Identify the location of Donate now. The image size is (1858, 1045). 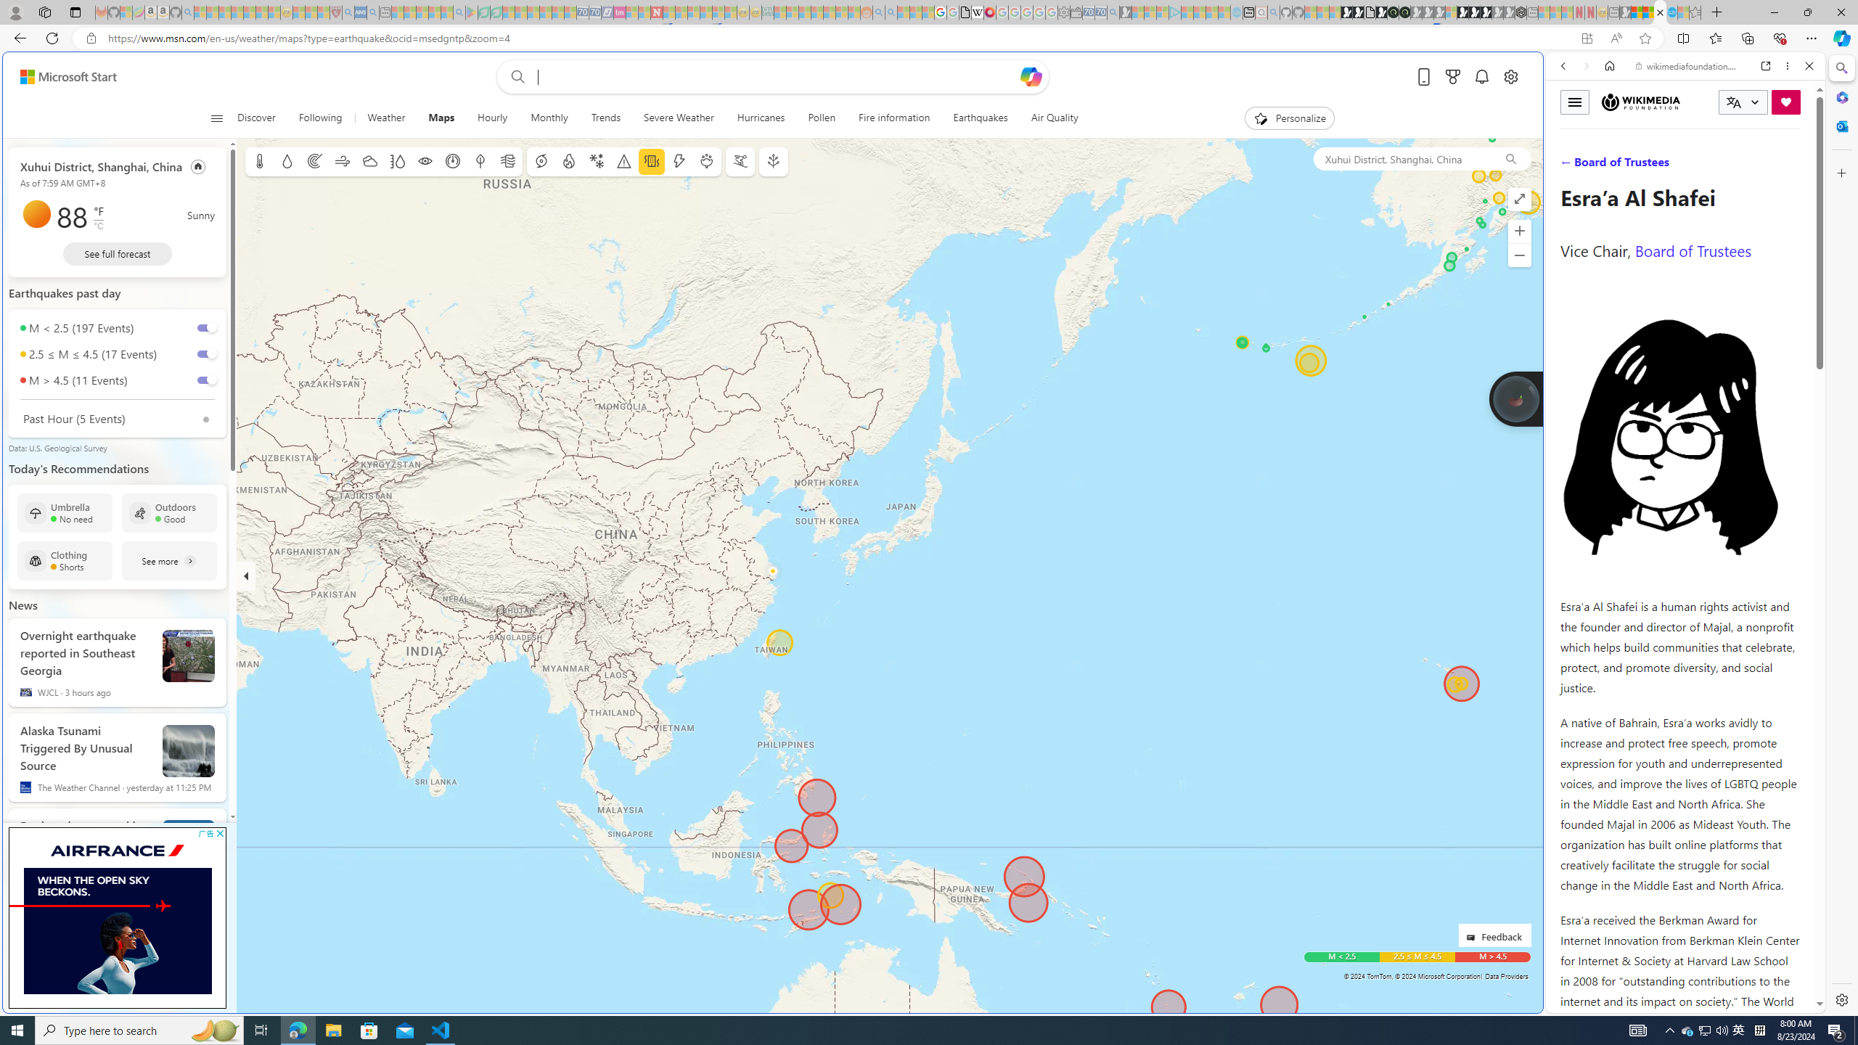
(1786, 102).